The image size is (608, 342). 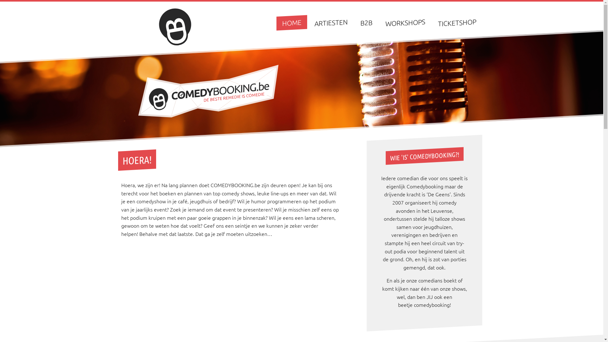 I want to click on B2B, so click(x=366, y=22).